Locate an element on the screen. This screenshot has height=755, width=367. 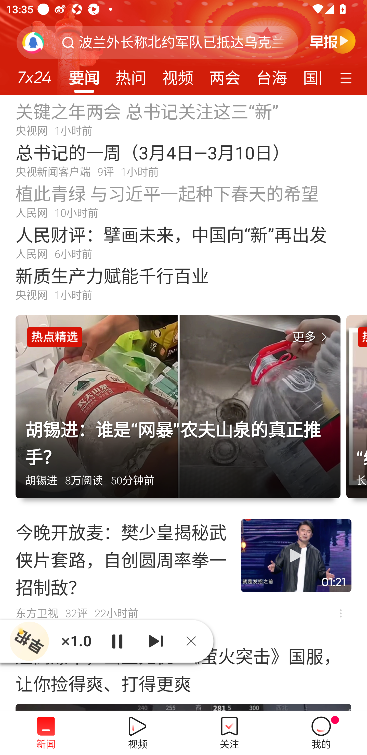
新质生产力赋能千行百业 央视网 1小时前 is located at coordinates (183, 283).